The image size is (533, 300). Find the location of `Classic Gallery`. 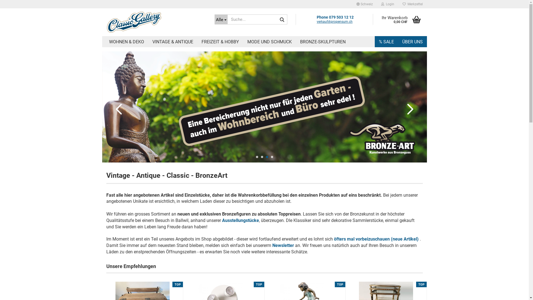

Classic Gallery is located at coordinates (156, 22).